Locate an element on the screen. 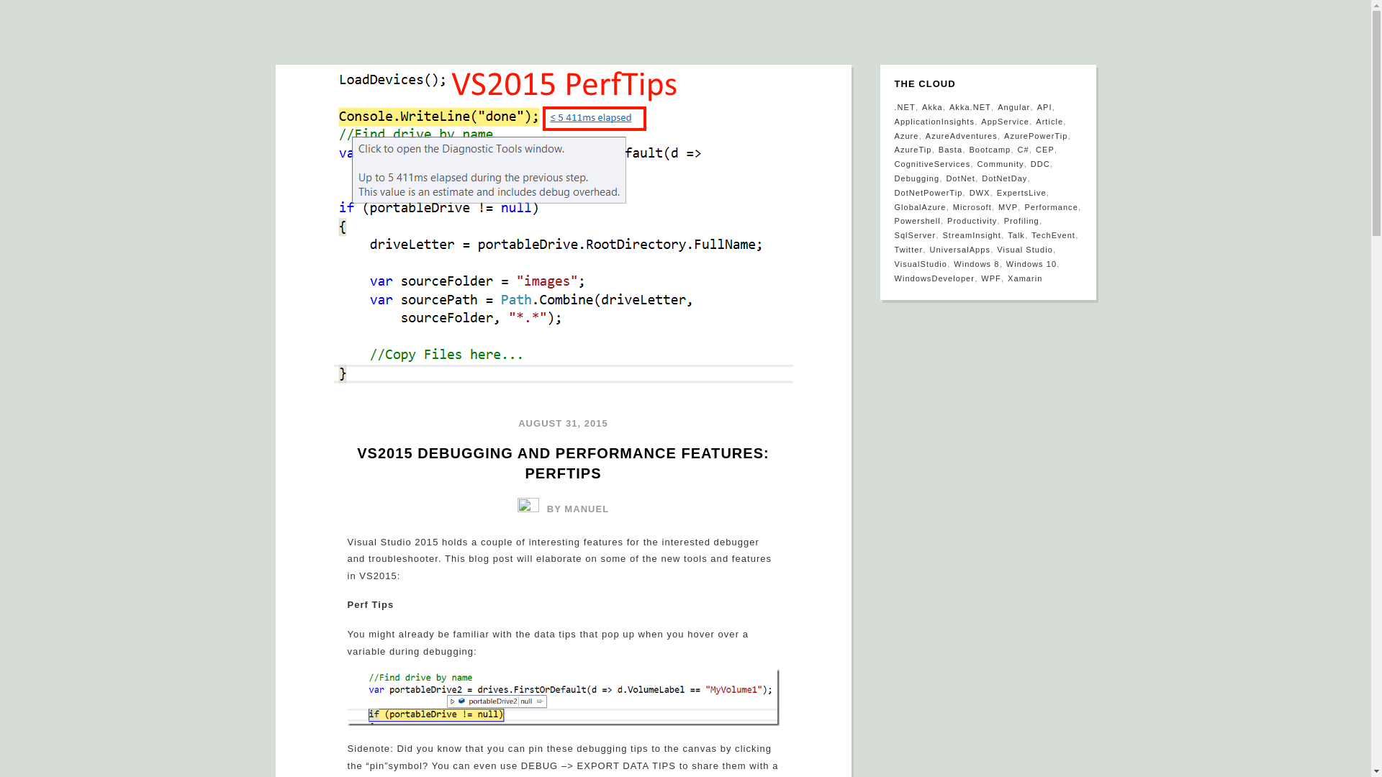 Image resolution: width=1382 pixels, height=777 pixels. Akka is located at coordinates (931, 106).